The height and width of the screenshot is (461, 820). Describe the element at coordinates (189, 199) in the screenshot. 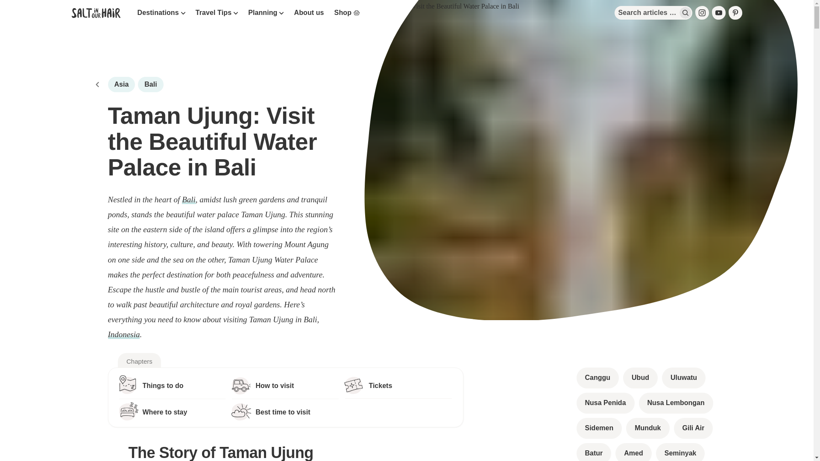

I see `Bali` at that location.